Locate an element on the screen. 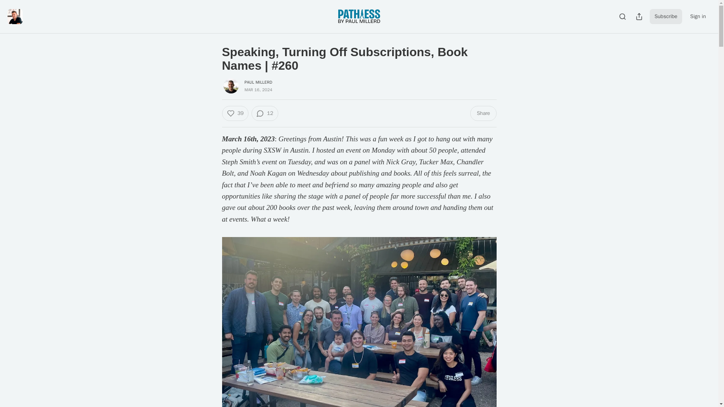  Subscribe is located at coordinates (666, 16).